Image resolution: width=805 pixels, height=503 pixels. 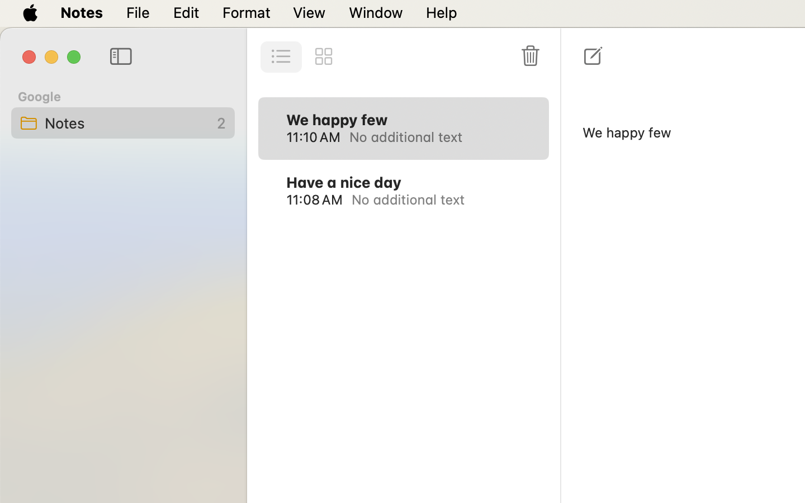 What do you see at coordinates (302, 57) in the screenshot?
I see `<AXUIElement 0x10fdc7460> {pid=1298}` at bounding box center [302, 57].